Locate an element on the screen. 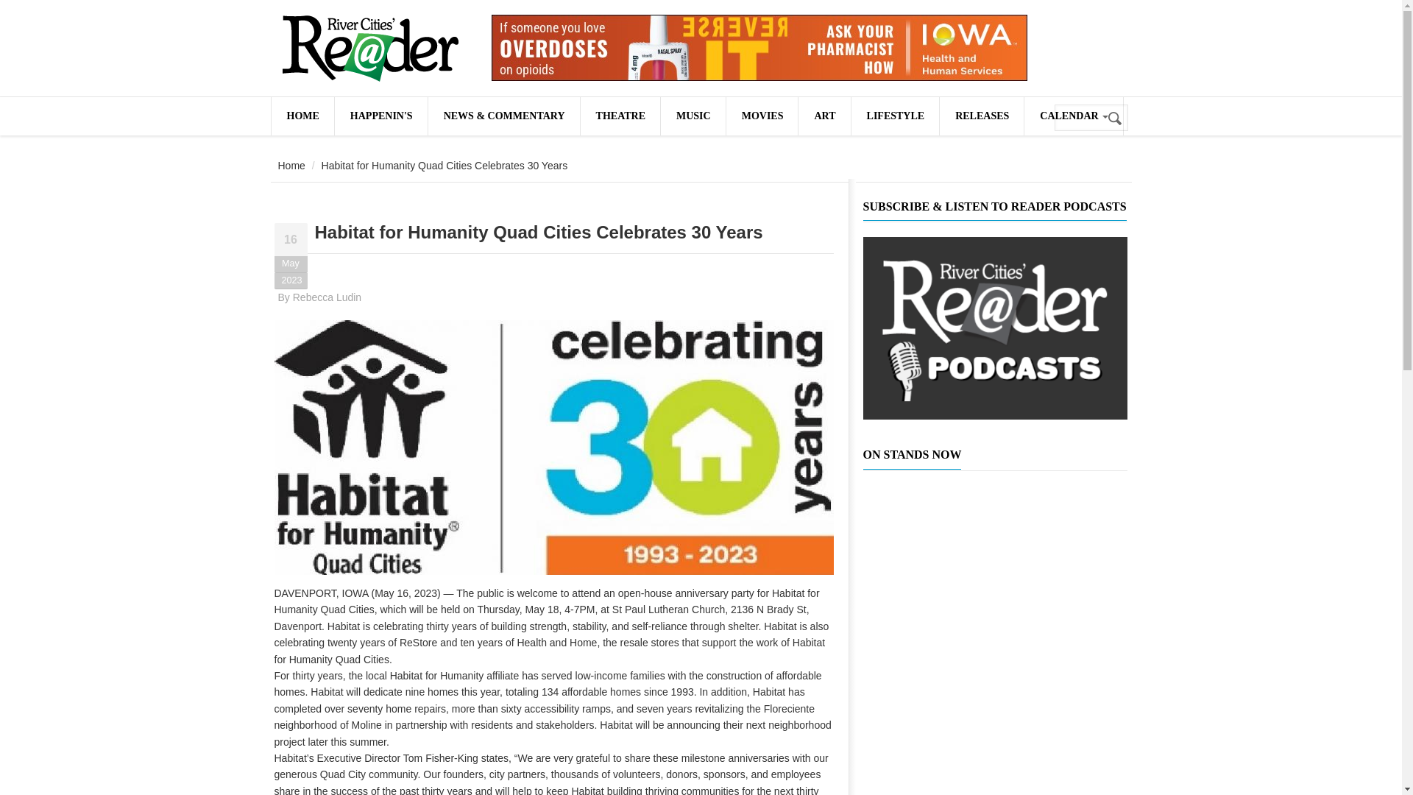 The image size is (1413, 795). Habitat for Humanity Quad Cities Celebrates 30 Years is located at coordinates (539, 233).